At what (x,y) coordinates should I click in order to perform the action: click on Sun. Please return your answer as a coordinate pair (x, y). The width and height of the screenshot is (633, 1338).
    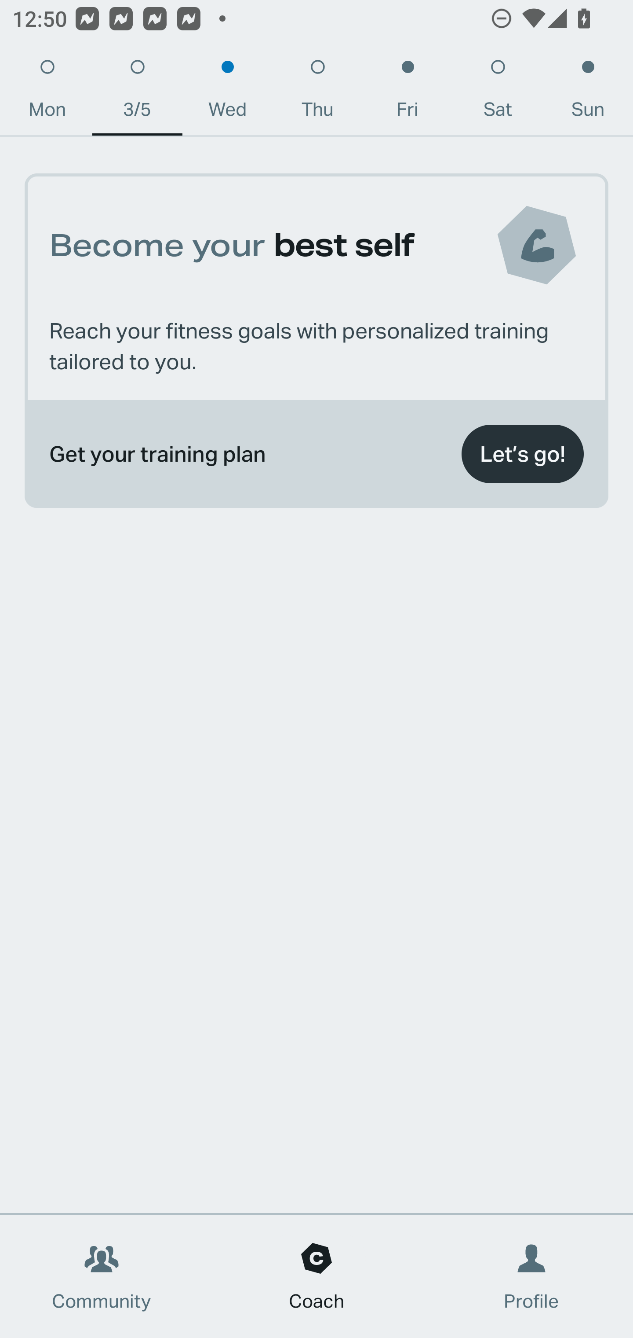
    Looking at the image, I should click on (588, 92).